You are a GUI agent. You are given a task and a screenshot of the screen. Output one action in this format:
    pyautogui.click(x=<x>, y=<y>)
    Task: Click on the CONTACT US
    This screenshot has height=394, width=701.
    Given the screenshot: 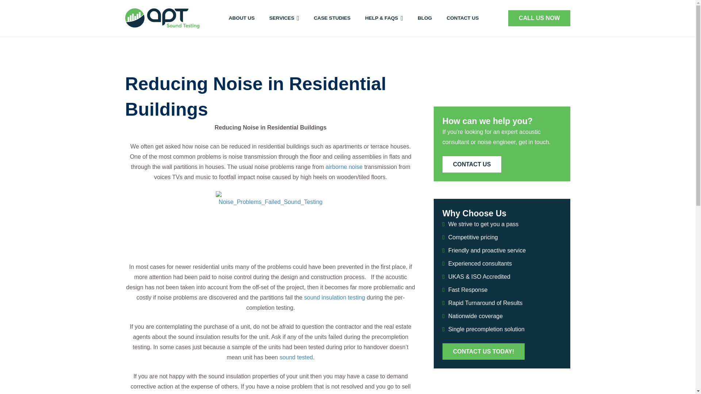 What is the action you would take?
    pyautogui.click(x=462, y=18)
    